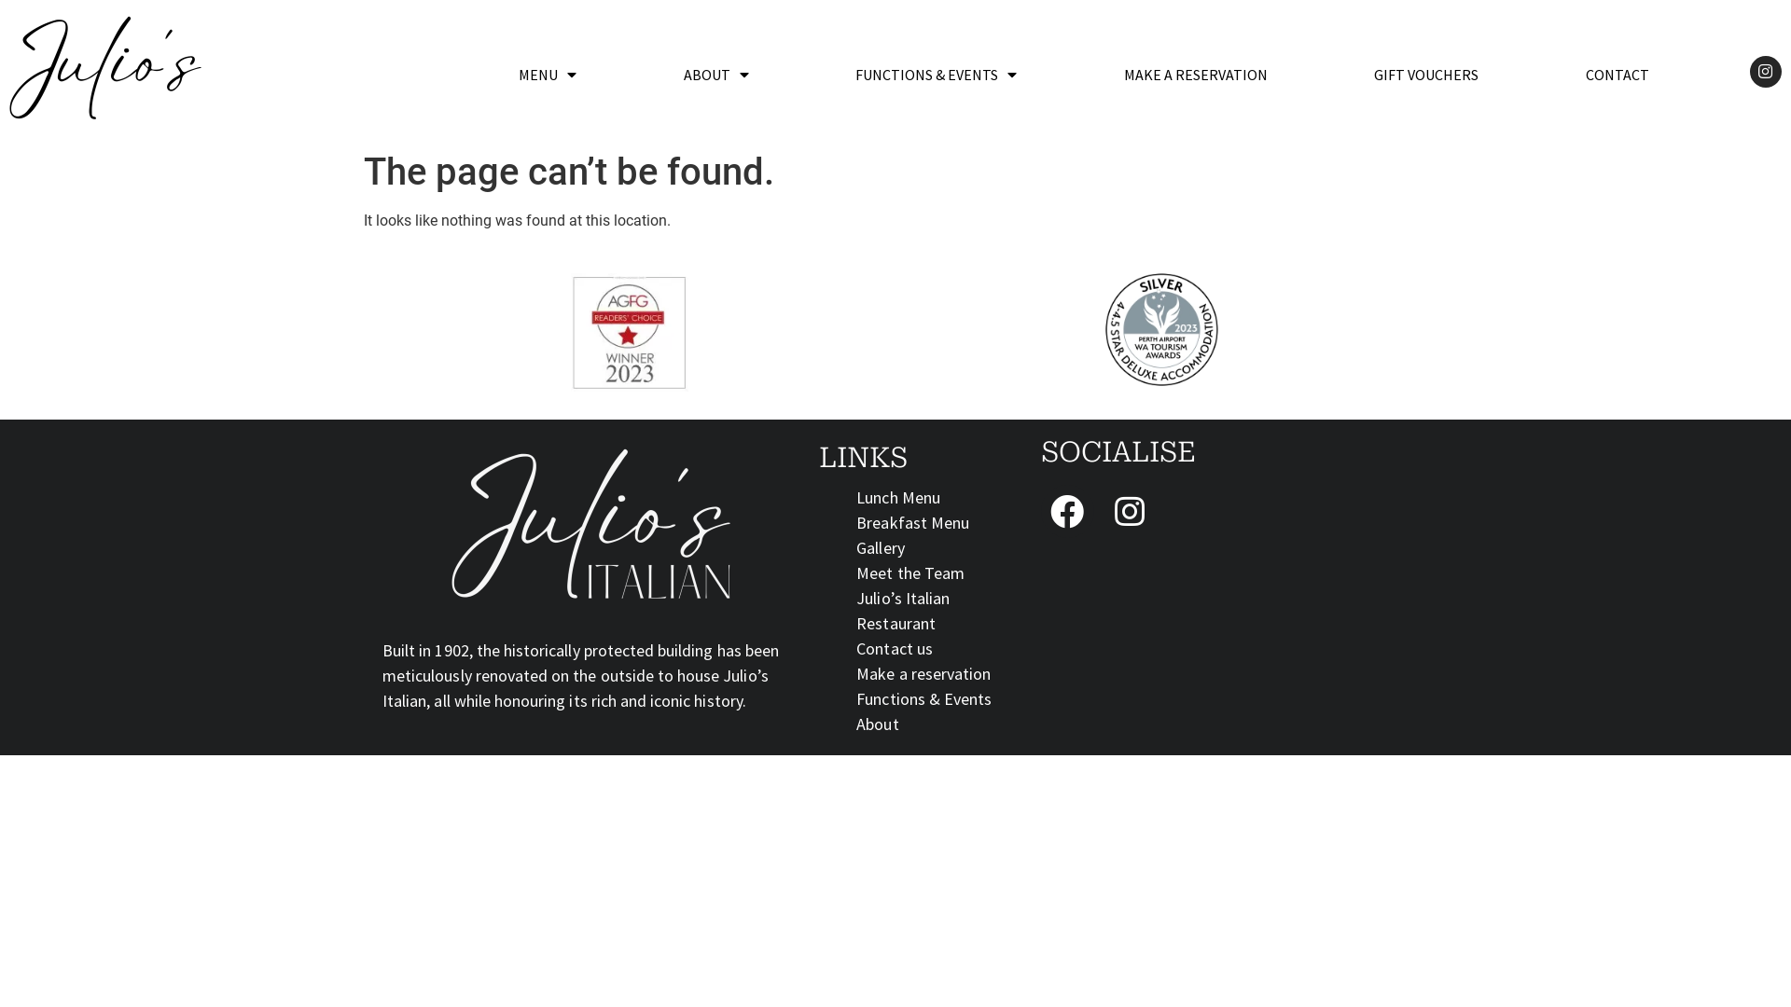  Describe the element at coordinates (1196, 75) in the screenshot. I see `MAKE A RESERVATION` at that location.